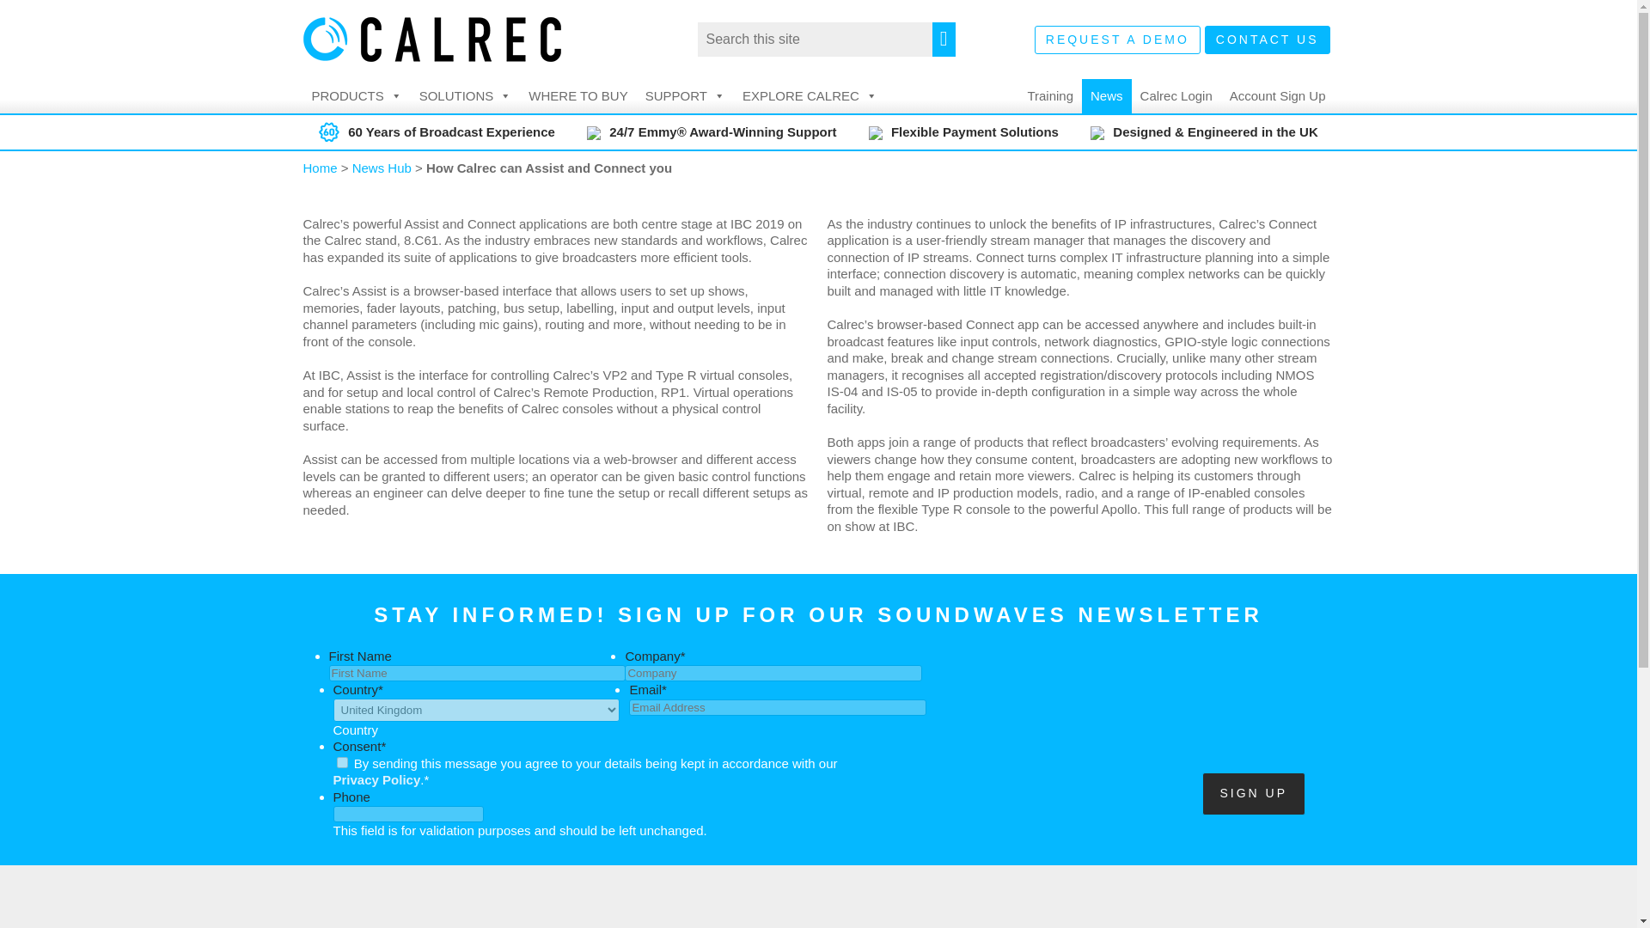  What do you see at coordinates (1107, 95) in the screenshot?
I see `News` at bounding box center [1107, 95].